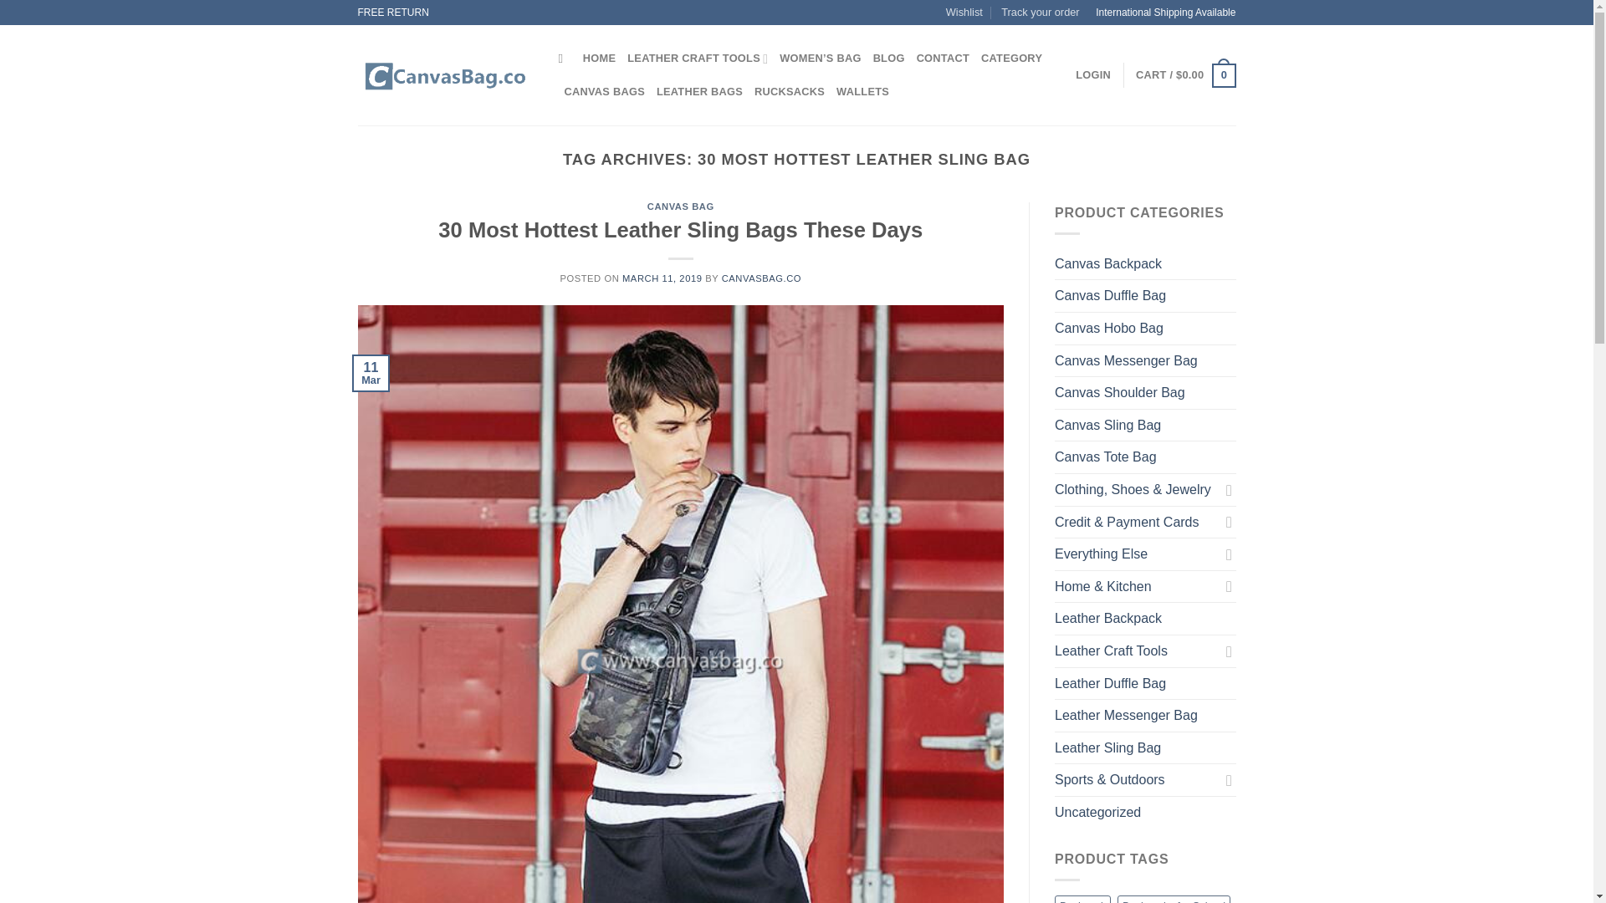 This screenshot has height=903, width=1606. What do you see at coordinates (662, 278) in the screenshot?
I see `MARCH 11, 2019` at bounding box center [662, 278].